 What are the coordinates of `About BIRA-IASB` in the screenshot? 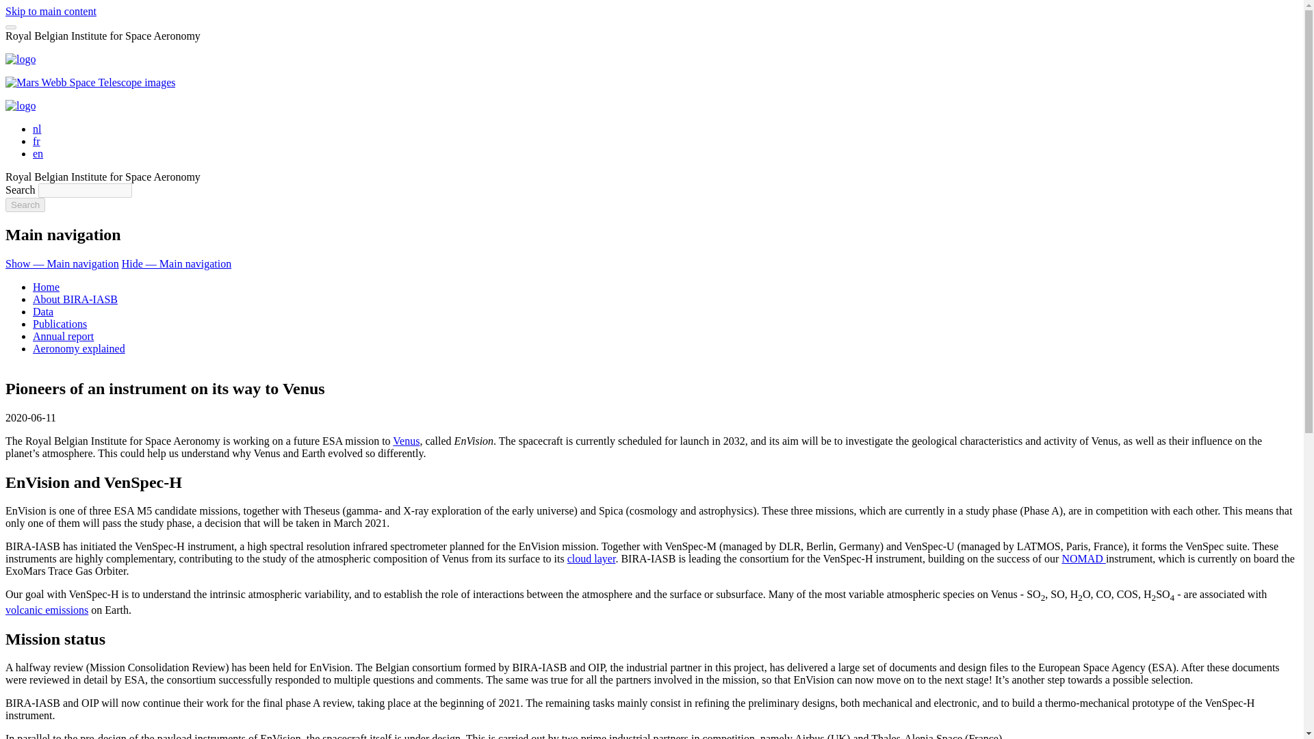 It's located at (75, 299).